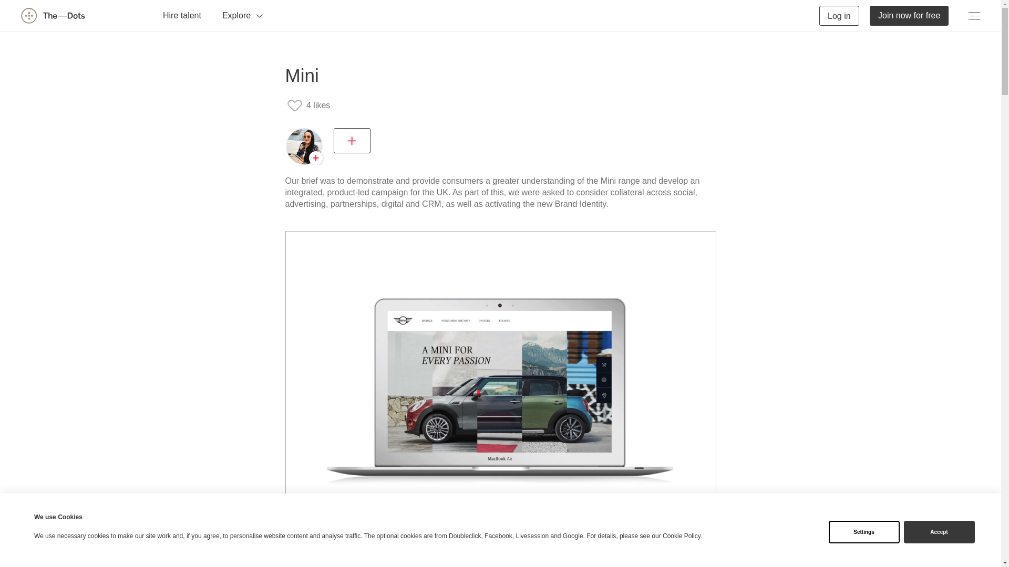 Image resolution: width=1009 pixels, height=567 pixels. What do you see at coordinates (182, 15) in the screenshot?
I see `Hire talent` at bounding box center [182, 15].